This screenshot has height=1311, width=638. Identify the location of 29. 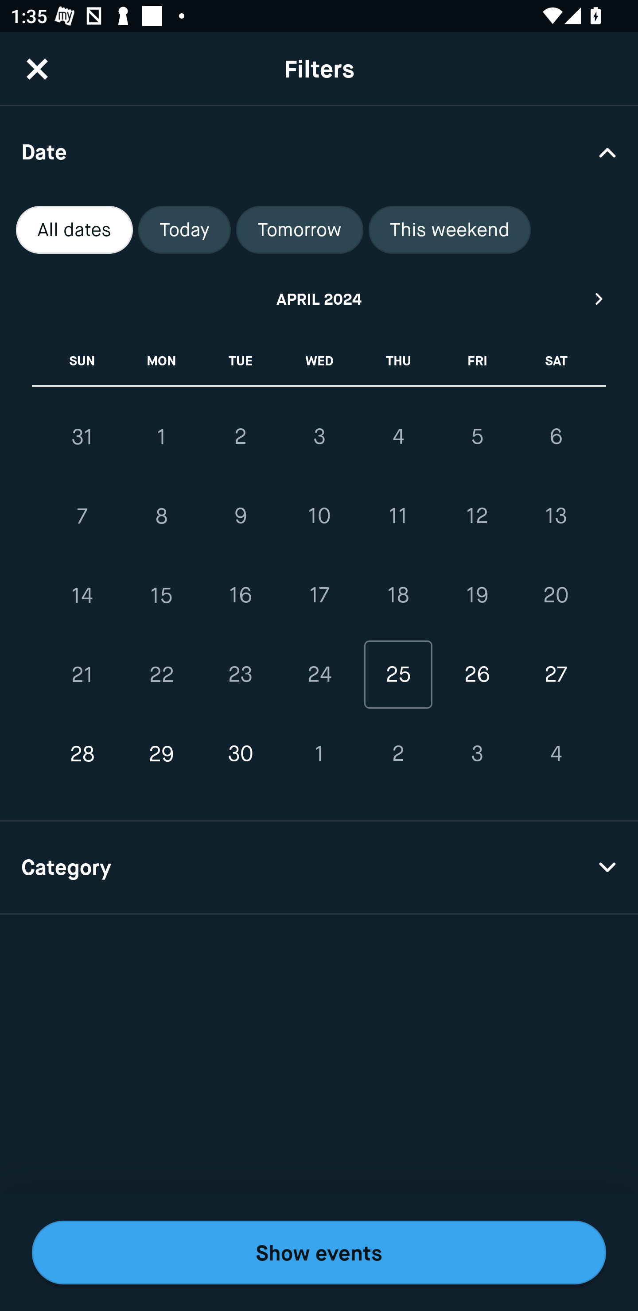
(161, 754).